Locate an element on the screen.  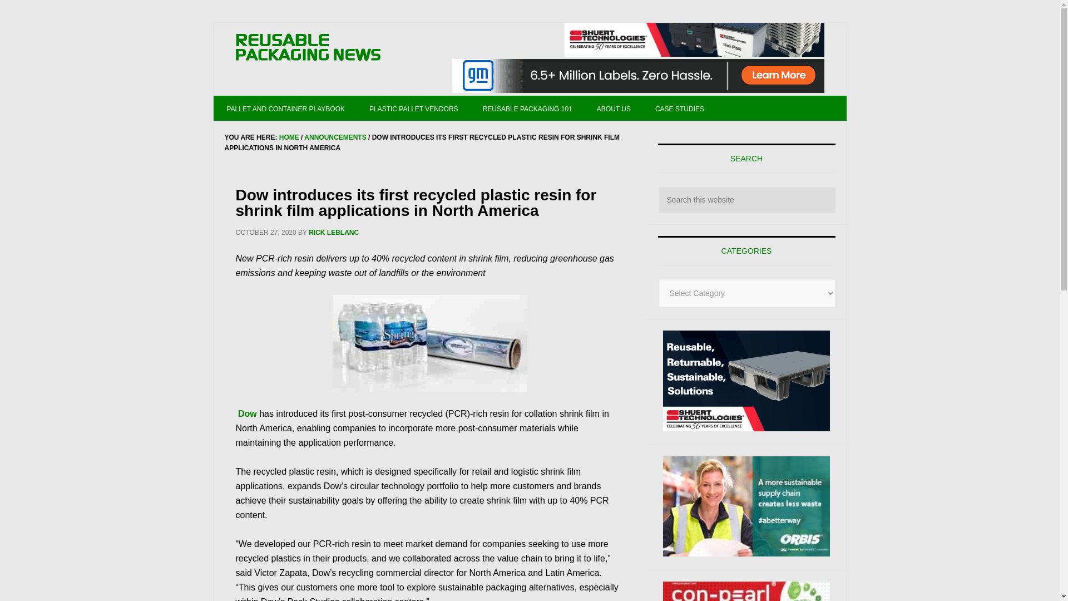
PALLET AND CONTAINER PLAYBOOK is located at coordinates (286, 108).